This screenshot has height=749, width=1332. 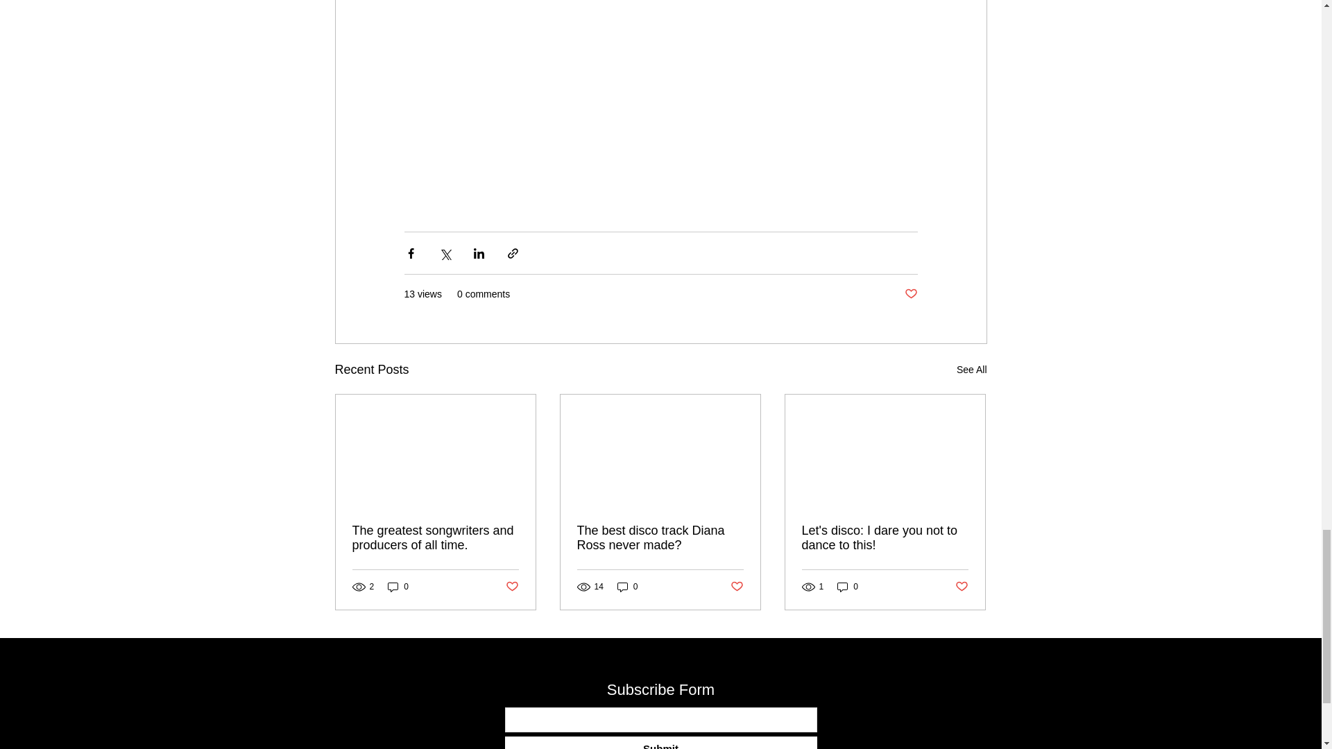 What do you see at coordinates (660, 538) in the screenshot?
I see `The best disco track Diana Ross never made?` at bounding box center [660, 538].